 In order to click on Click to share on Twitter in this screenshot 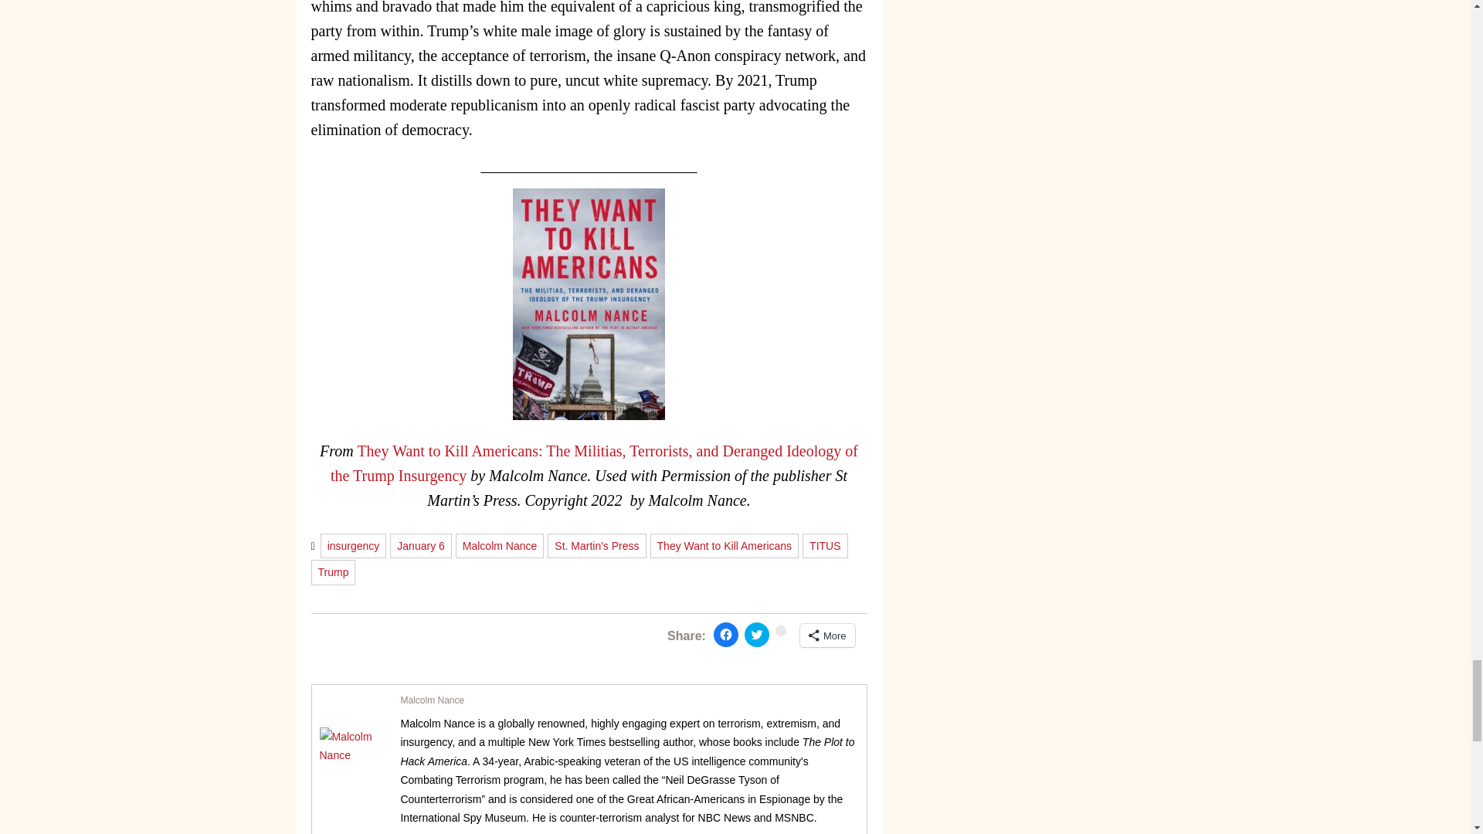, I will do `click(757, 635)`.